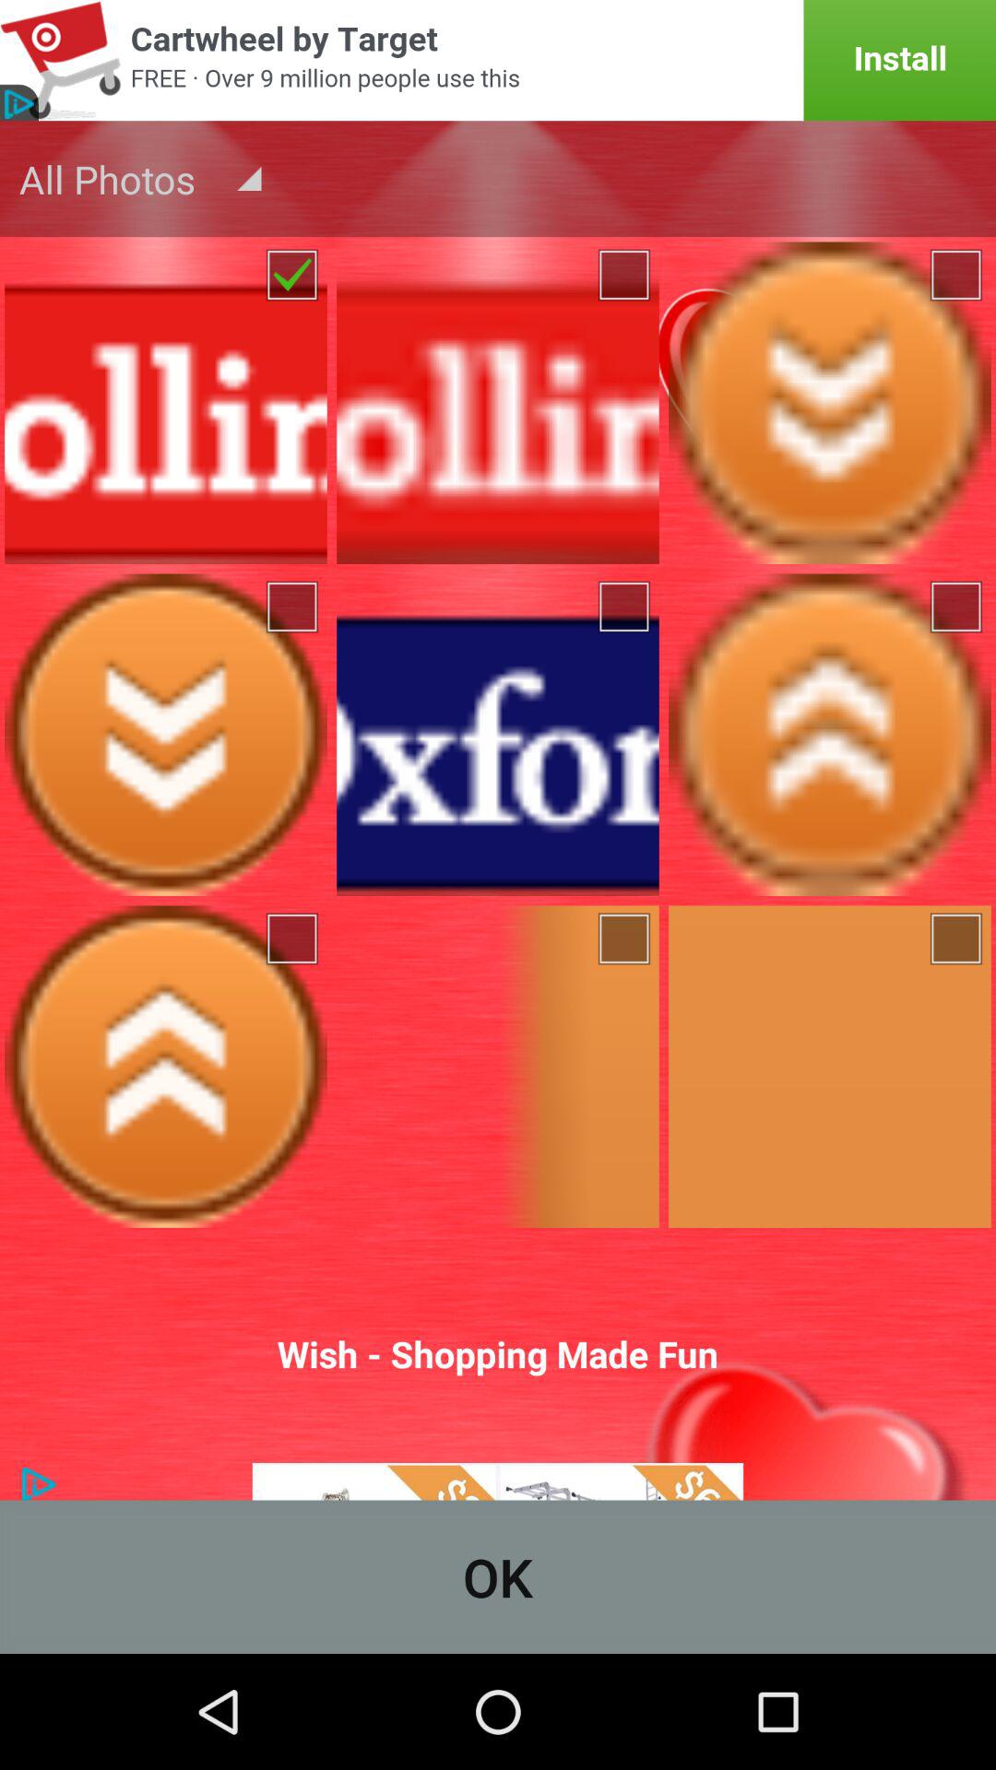 Image resolution: width=996 pixels, height=1770 pixels. Describe the element at coordinates (498, 1374) in the screenshot. I see `click on the button above ok` at that location.